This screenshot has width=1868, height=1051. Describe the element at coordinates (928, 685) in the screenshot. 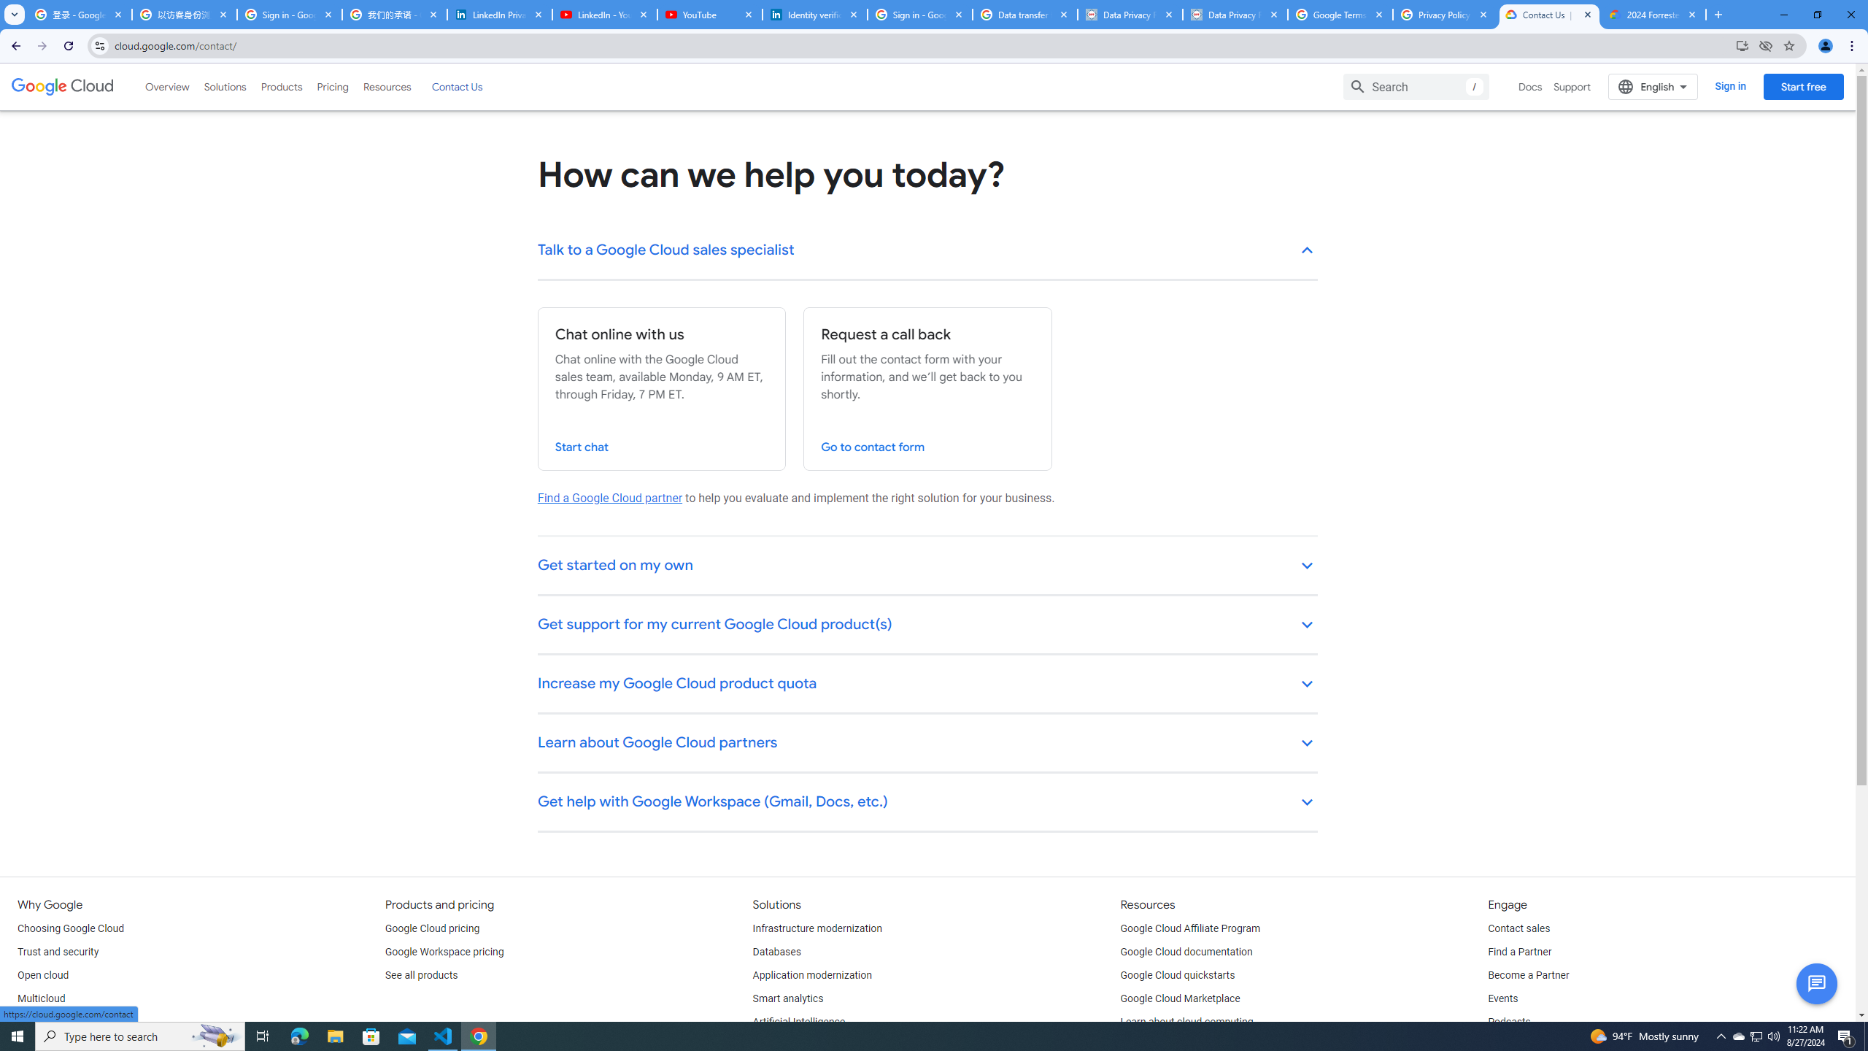

I see `Increase my Google Cloud product quota keyboard_arrow_down` at that location.